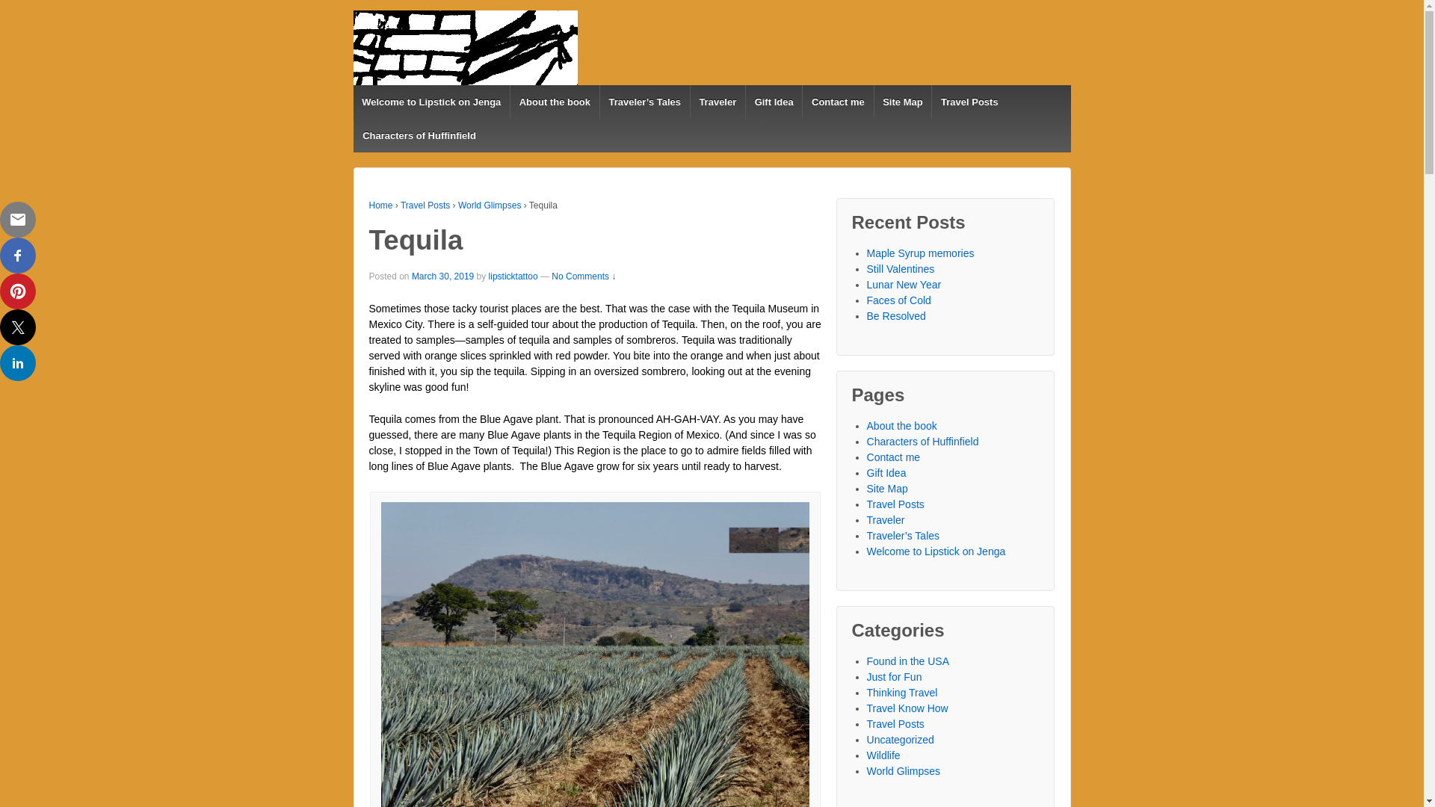 This screenshot has width=1435, height=807. What do you see at coordinates (442, 275) in the screenshot?
I see `Tequila` at bounding box center [442, 275].